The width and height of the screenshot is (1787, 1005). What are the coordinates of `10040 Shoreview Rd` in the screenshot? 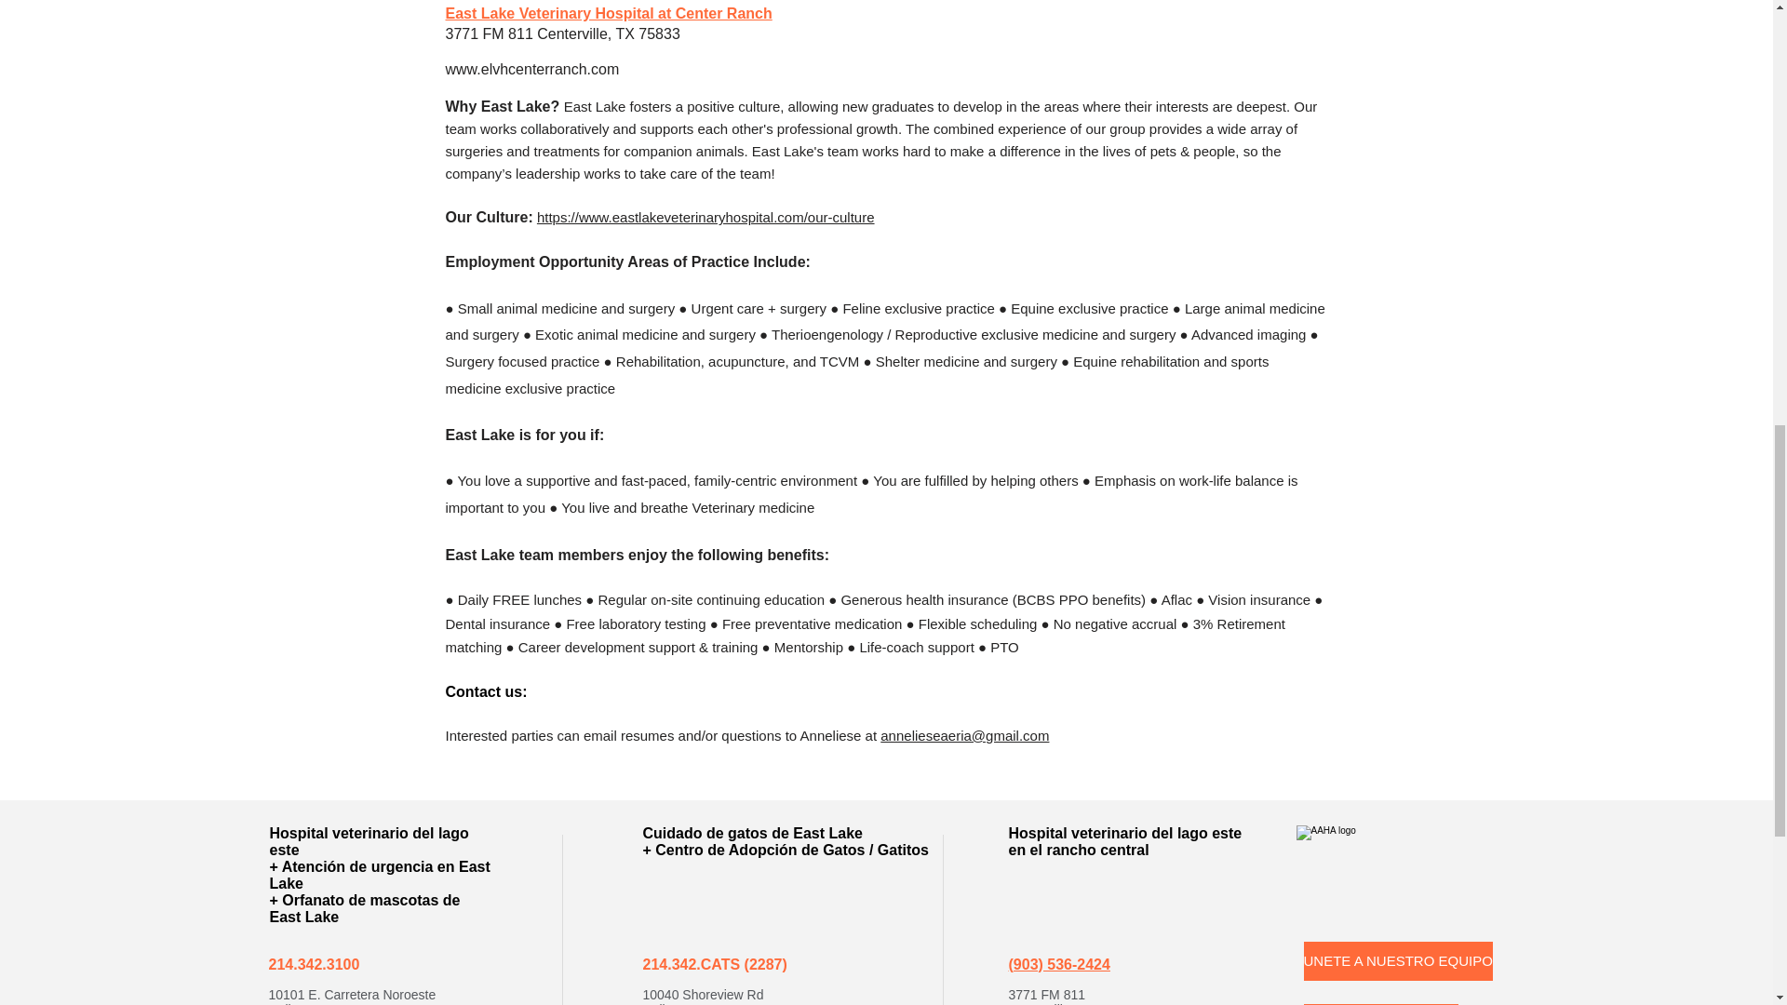 It's located at (702, 994).